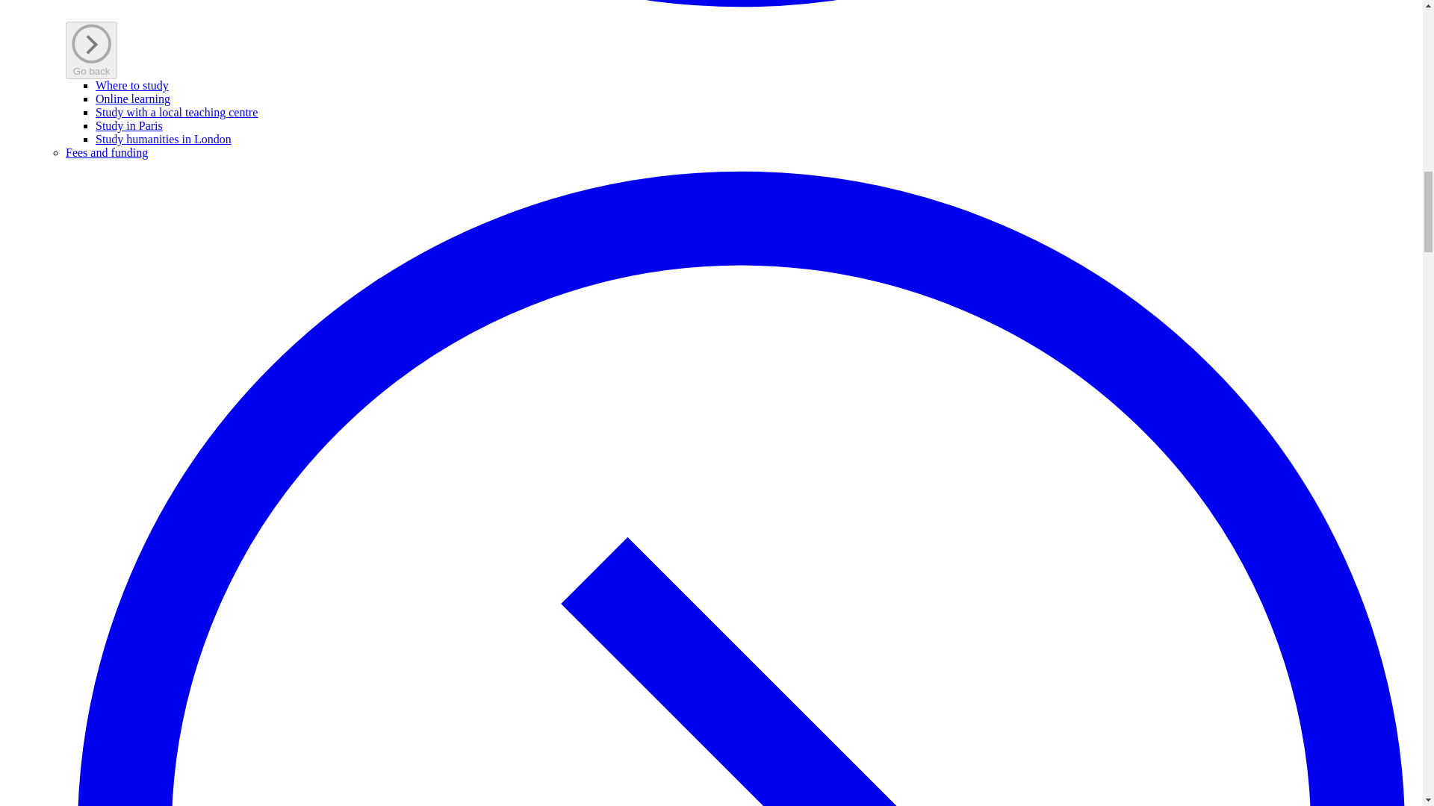  What do you see at coordinates (176, 112) in the screenshot?
I see `Study with a local teaching centre` at bounding box center [176, 112].